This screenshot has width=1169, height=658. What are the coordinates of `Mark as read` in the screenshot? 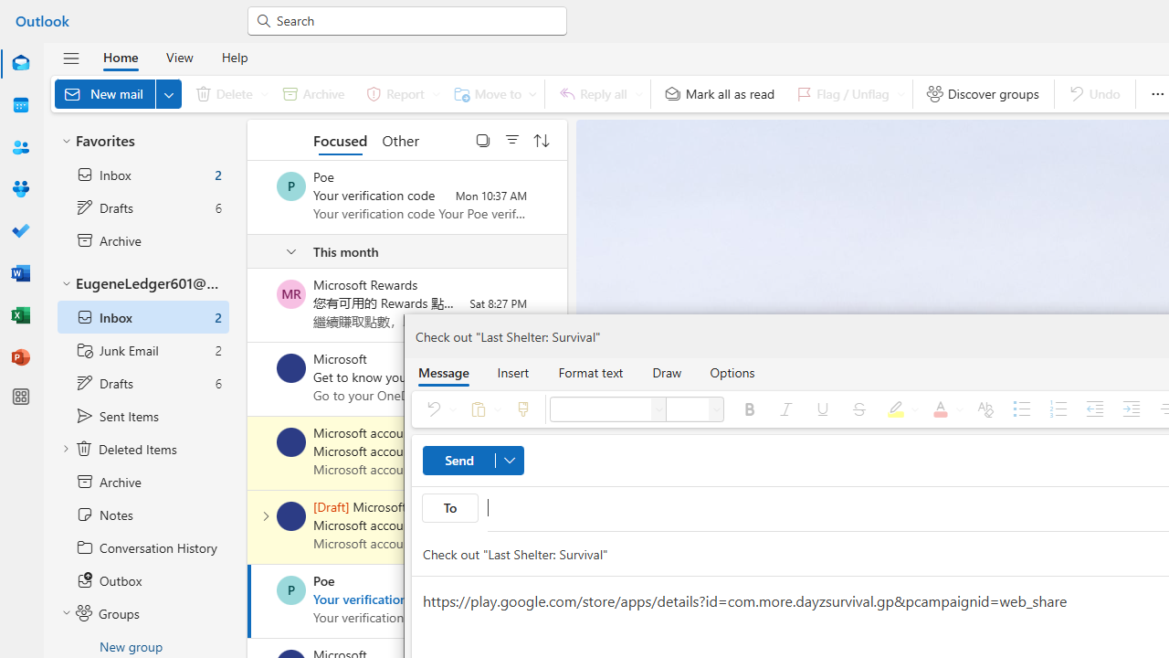 It's located at (249, 600).